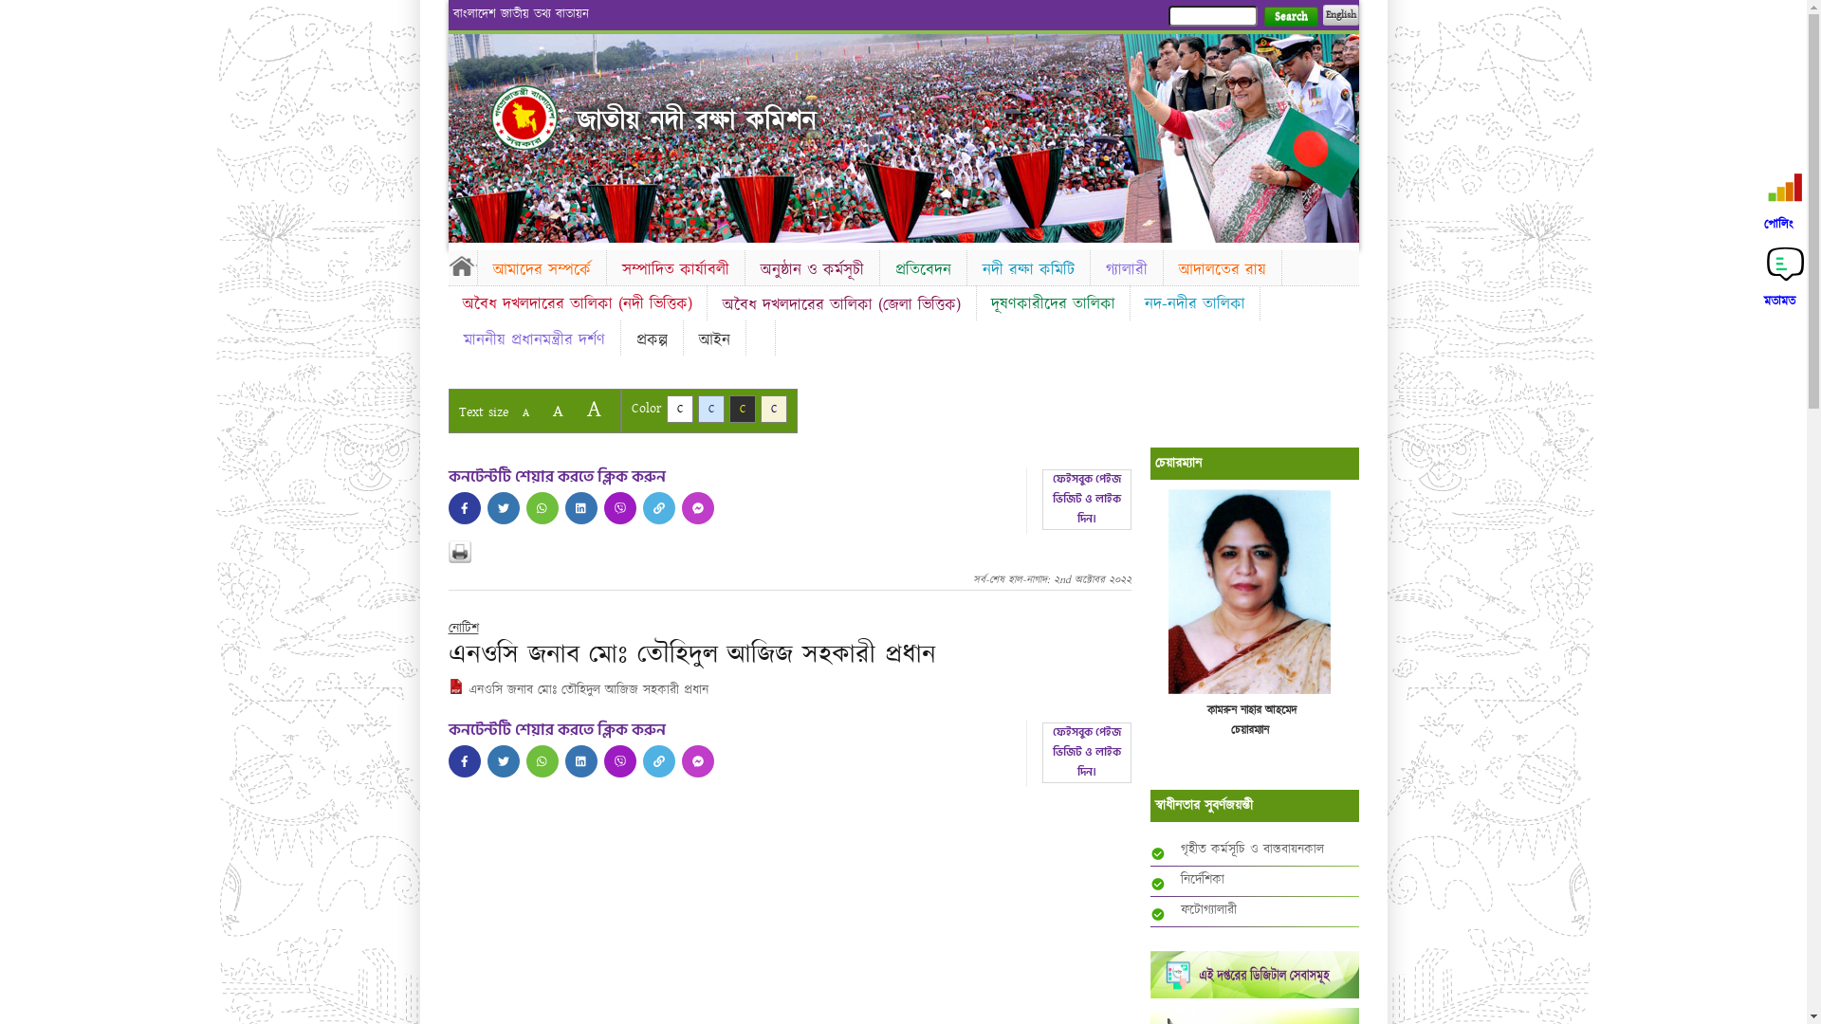 The height and width of the screenshot is (1024, 1821). Describe the element at coordinates (1290, 17) in the screenshot. I see `Search` at that location.